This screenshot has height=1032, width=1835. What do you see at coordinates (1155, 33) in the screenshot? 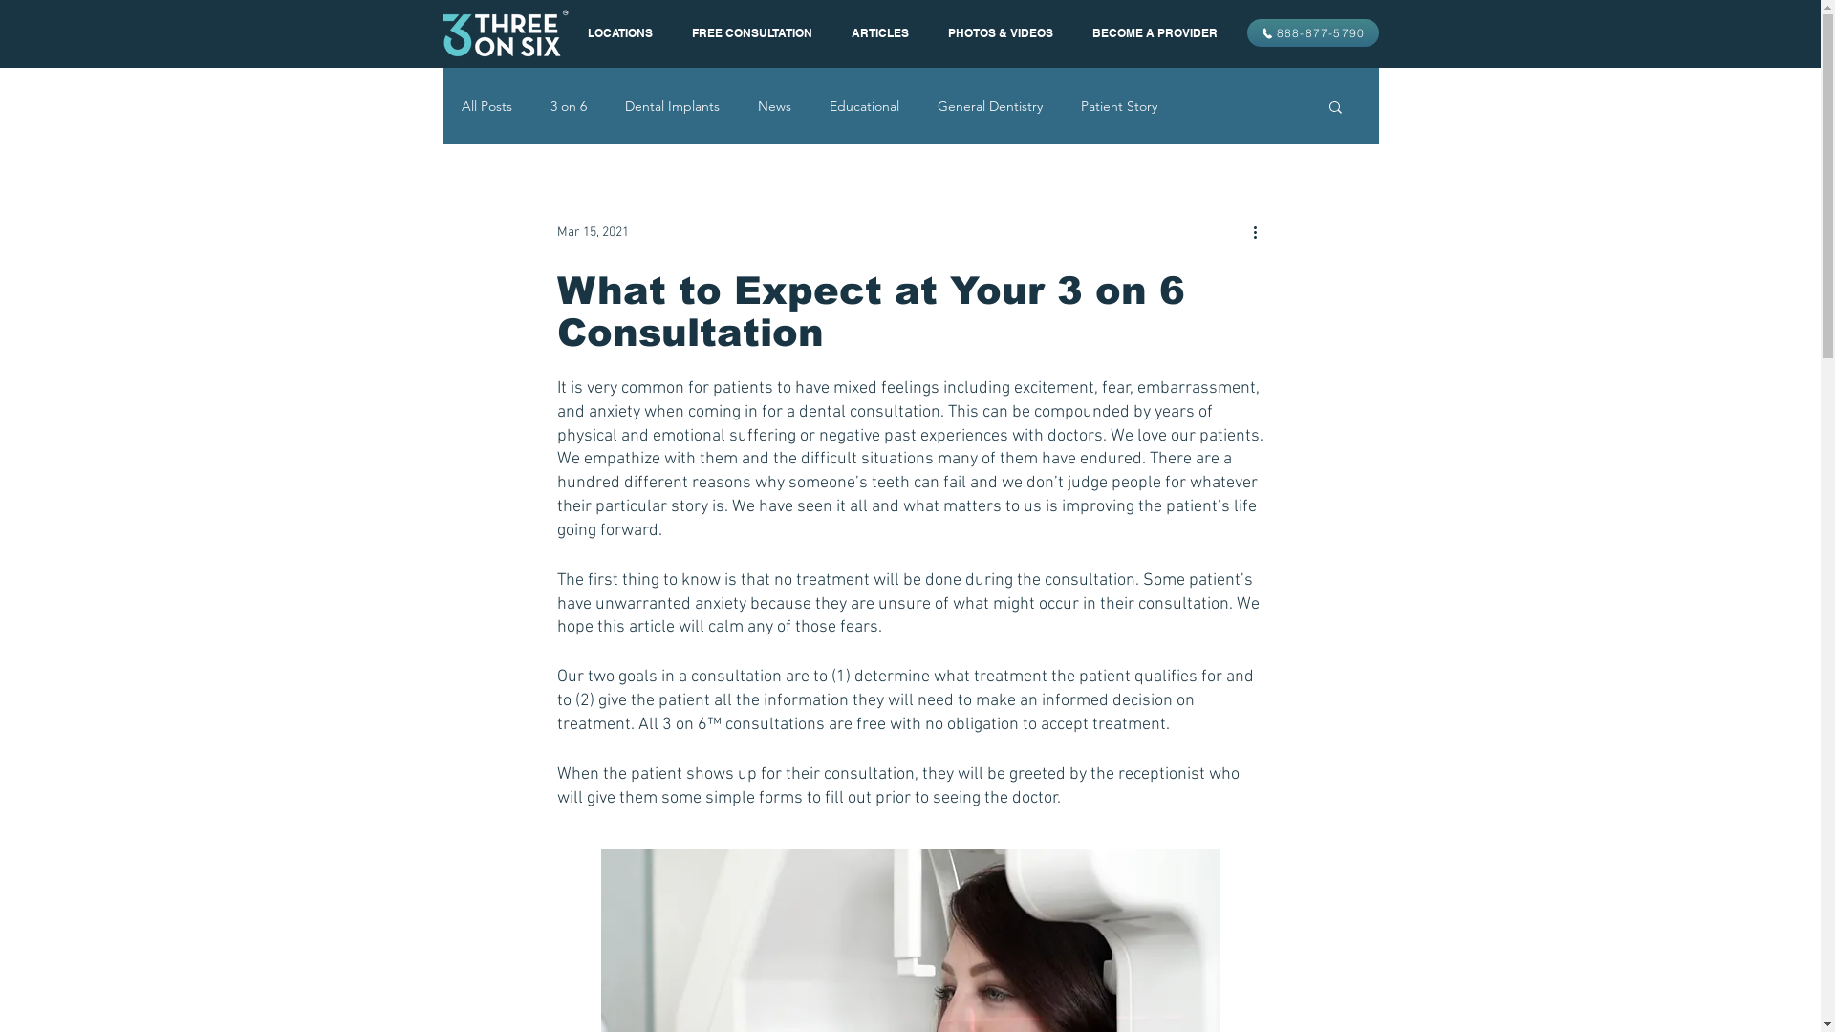
I see `BECOME A PROVIDER` at bounding box center [1155, 33].